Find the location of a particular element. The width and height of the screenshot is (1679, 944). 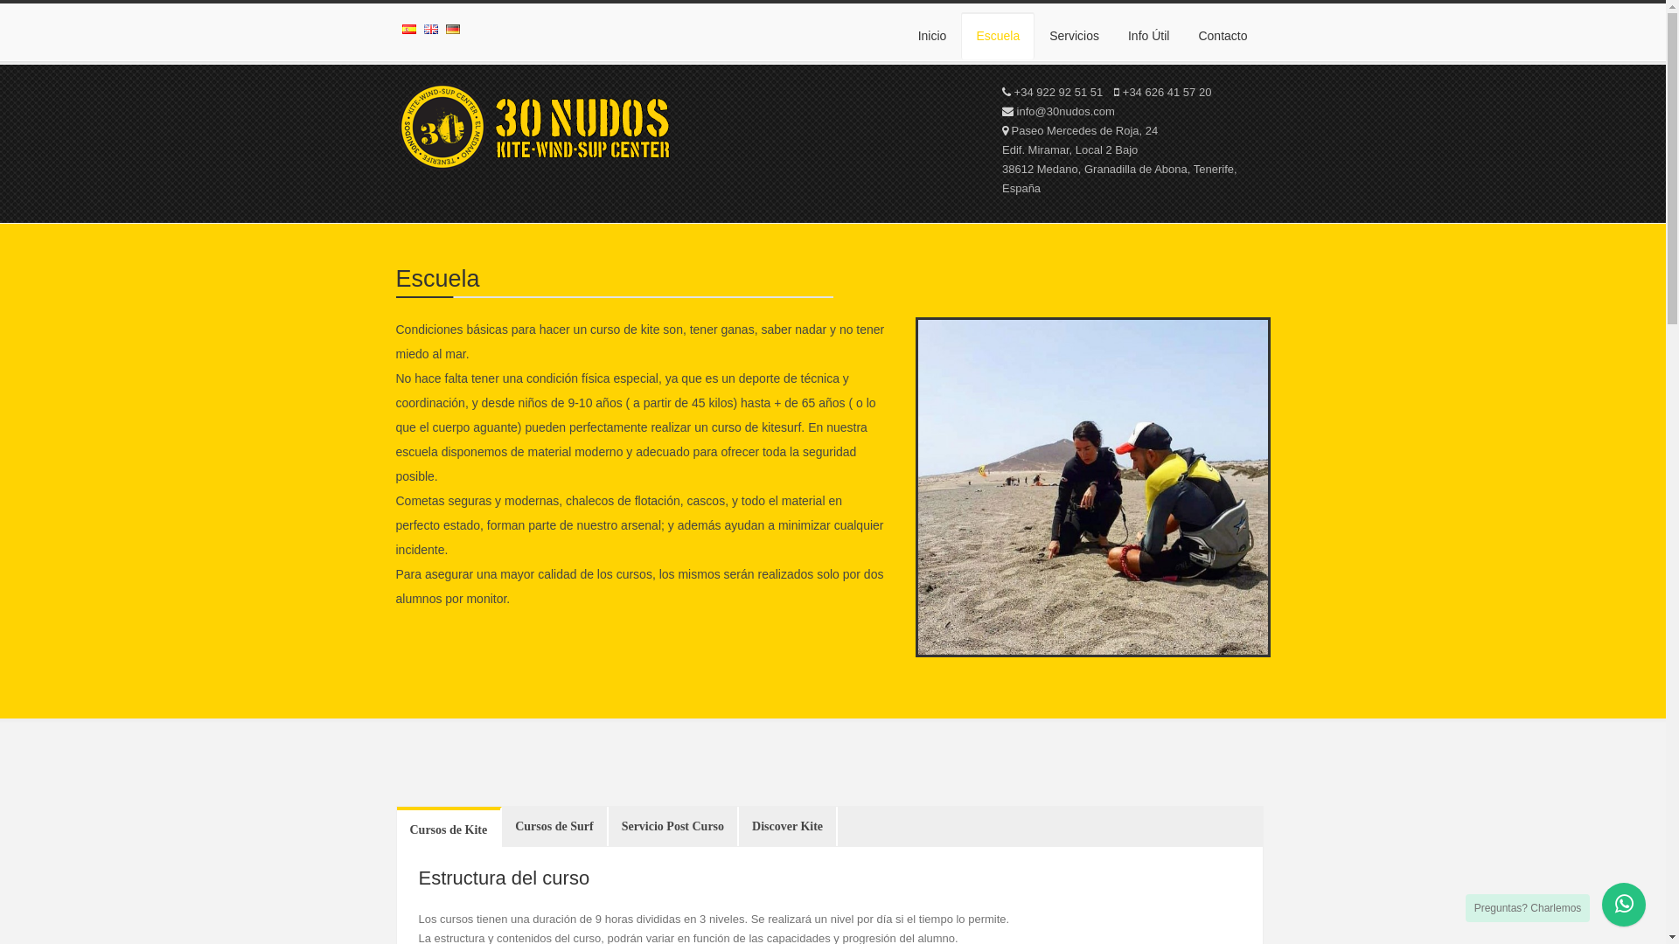

Contacto is located at coordinates (1223, 31).